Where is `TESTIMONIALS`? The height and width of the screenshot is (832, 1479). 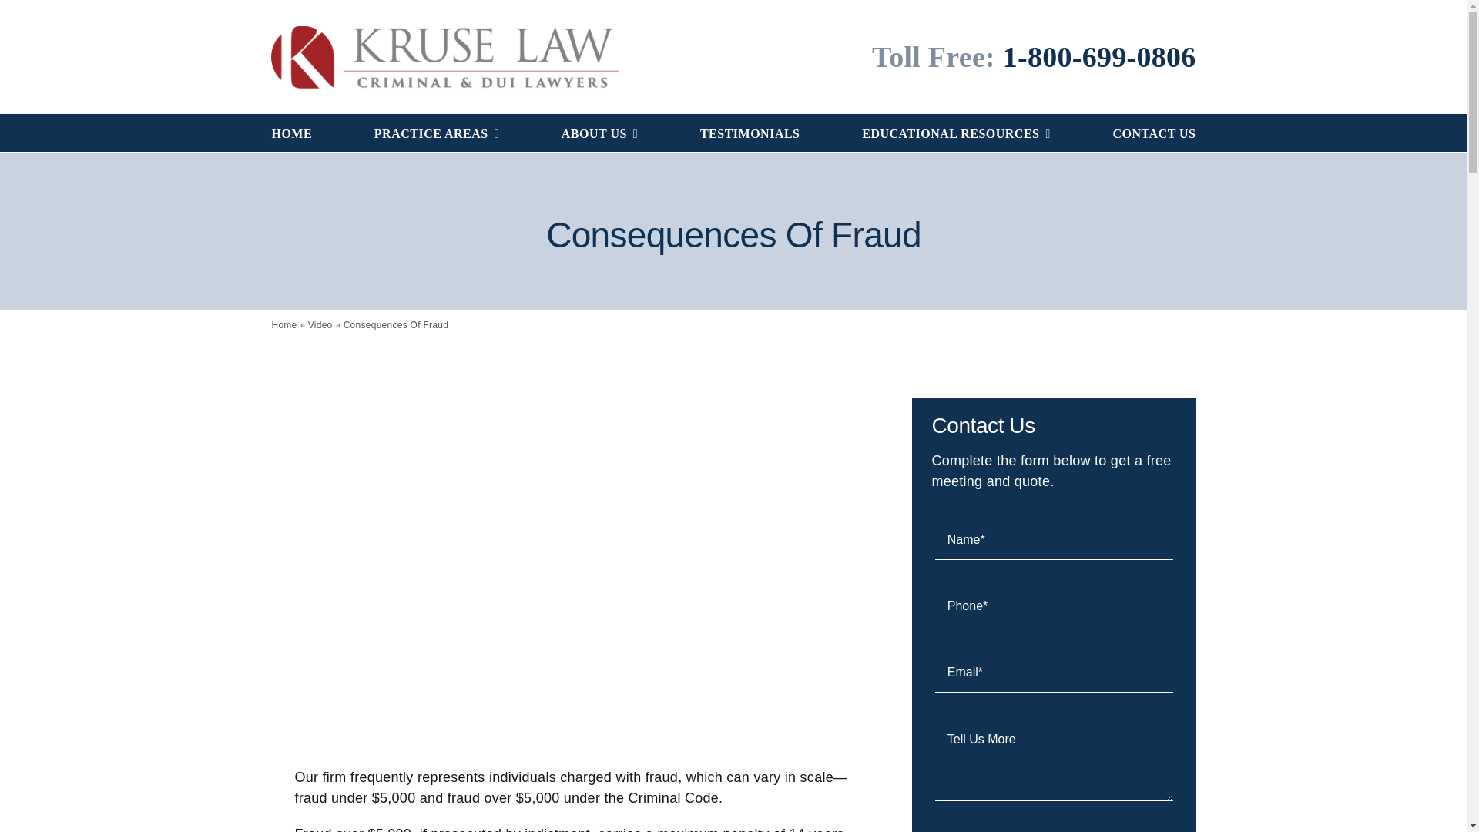
TESTIMONIALS is located at coordinates (750, 133).